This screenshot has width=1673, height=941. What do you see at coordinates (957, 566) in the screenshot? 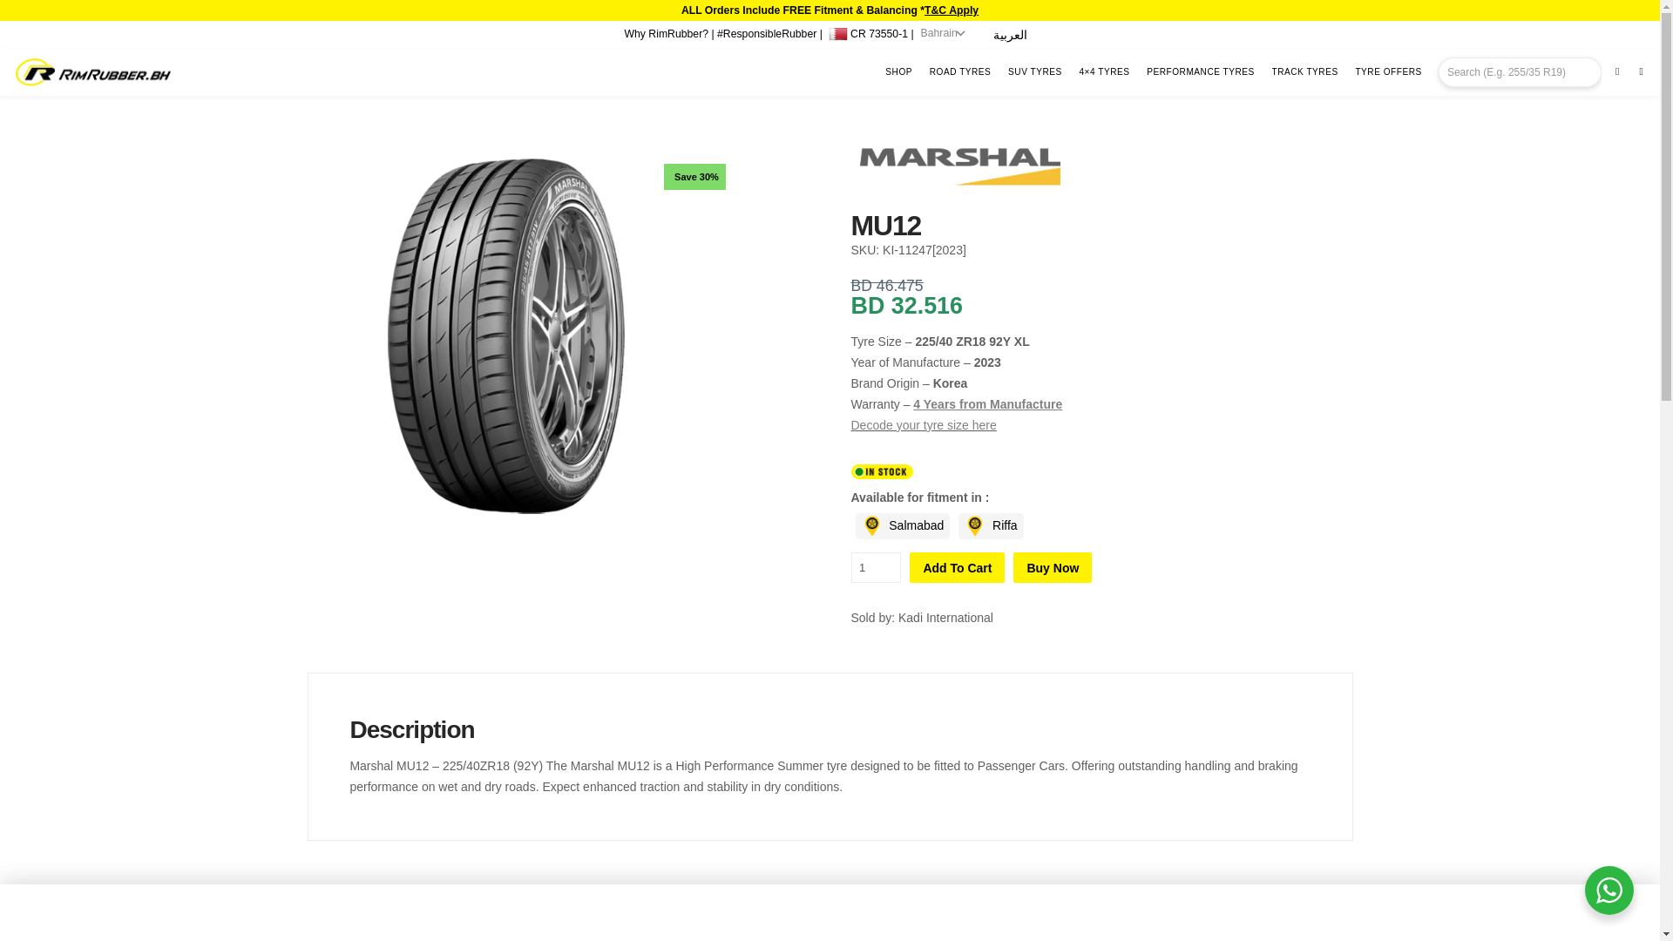
I see `Add To Cart` at bounding box center [957, 566].